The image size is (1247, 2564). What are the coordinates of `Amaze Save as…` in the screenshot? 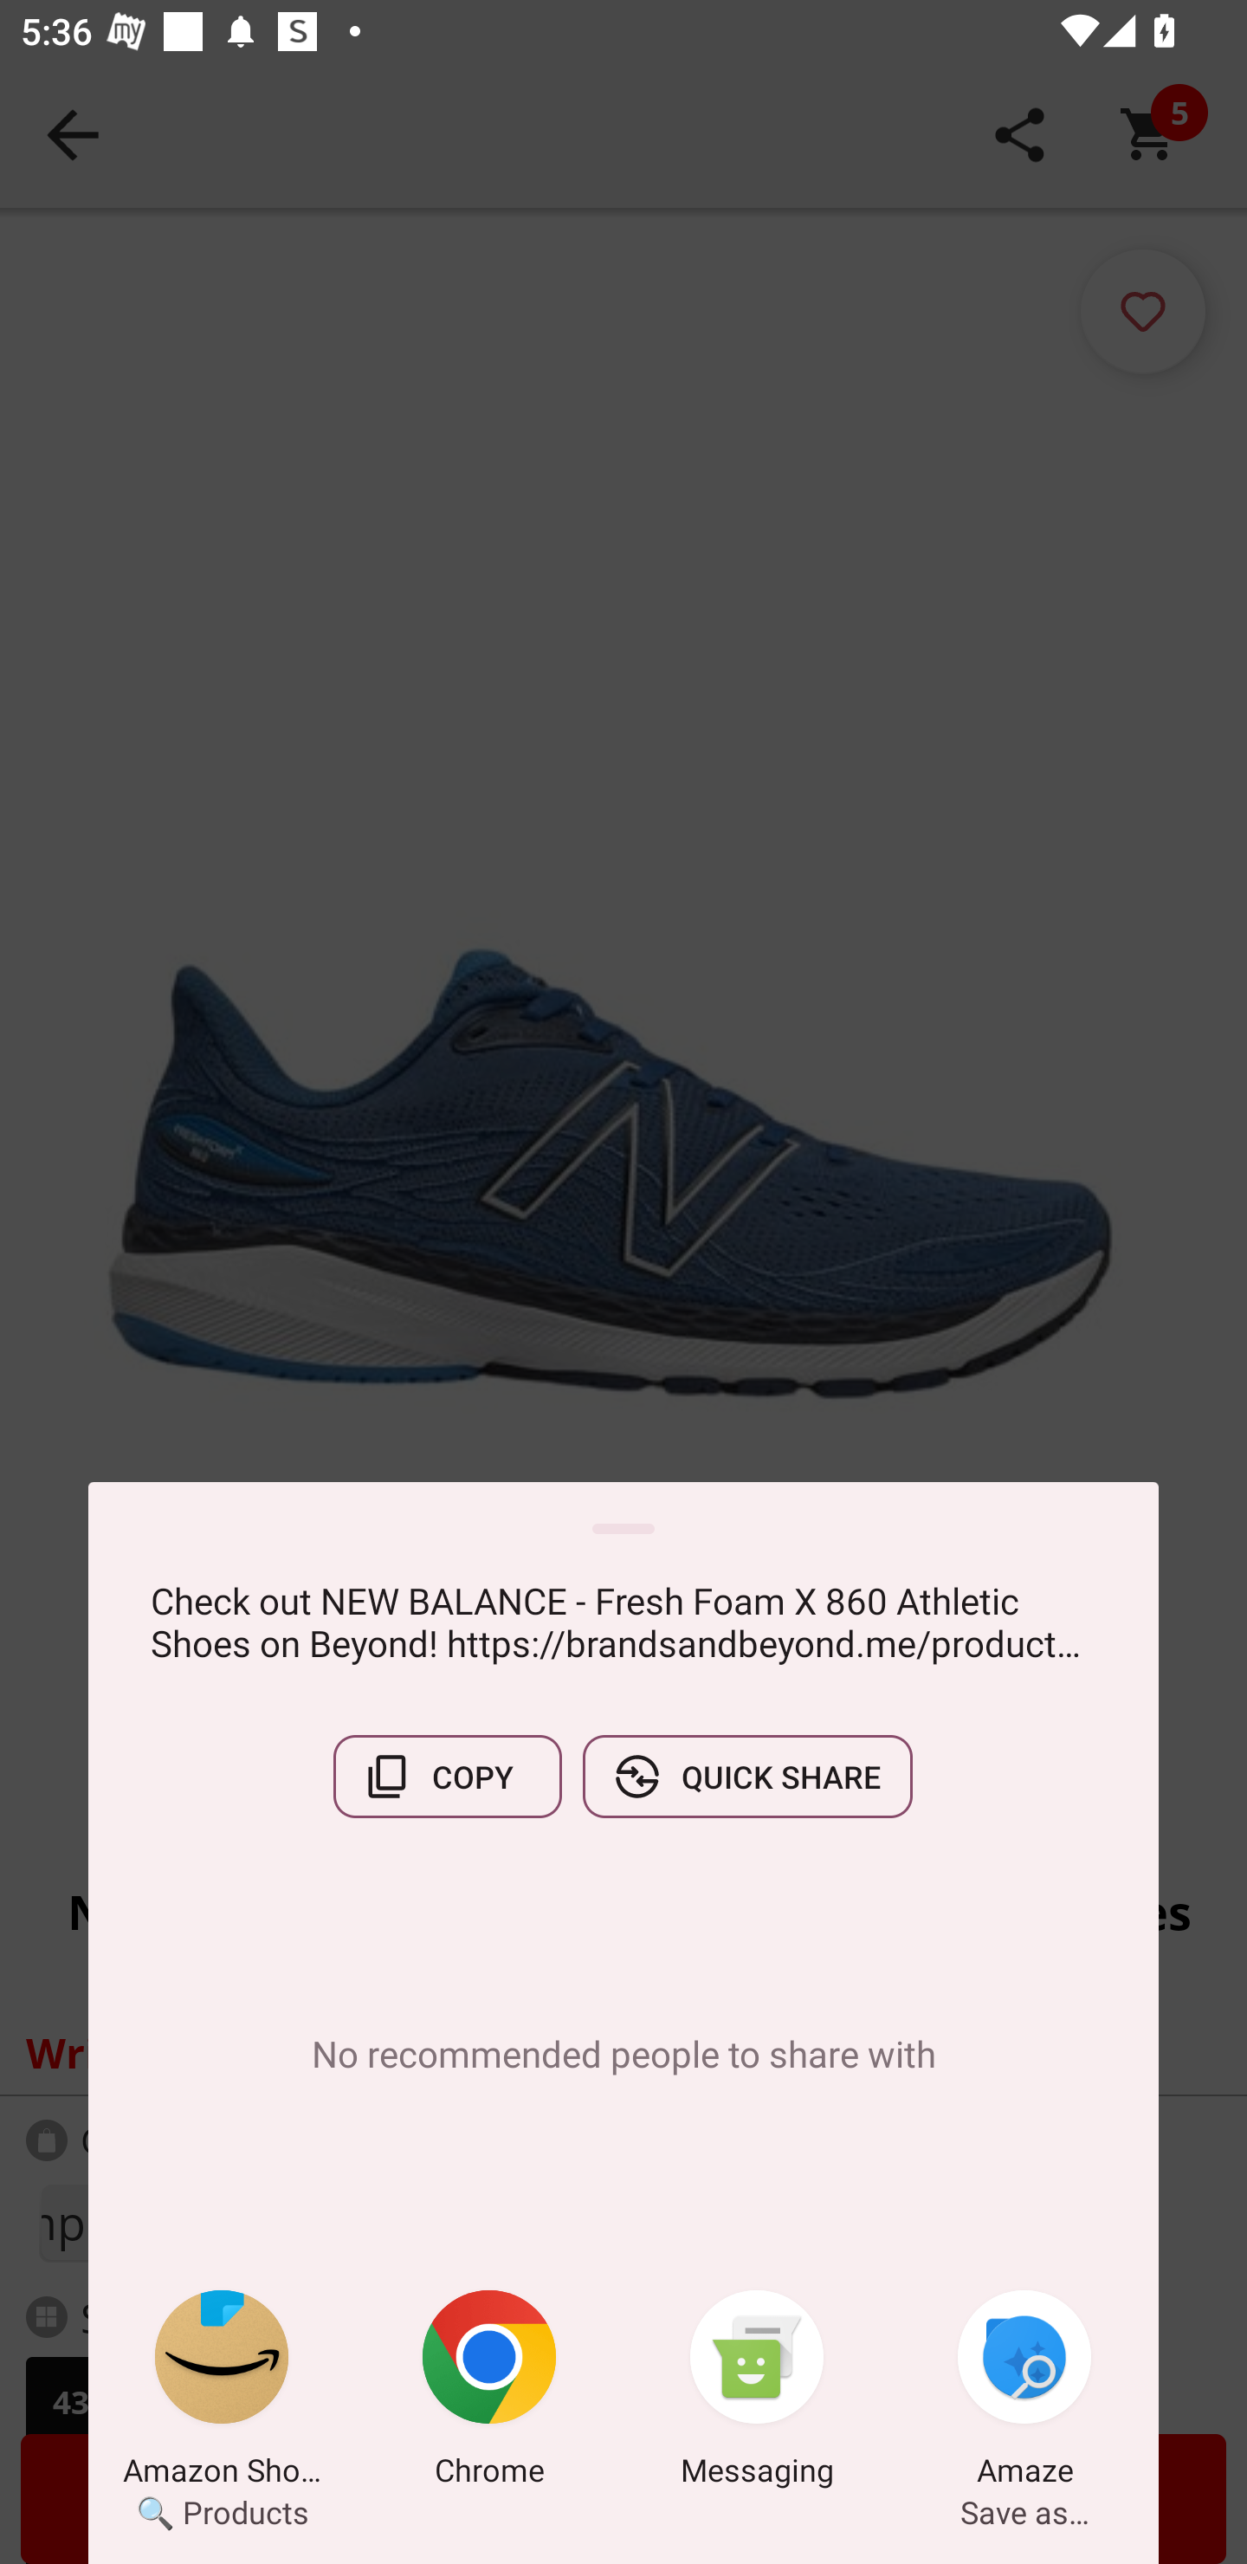 It's located at (1024, 2393).